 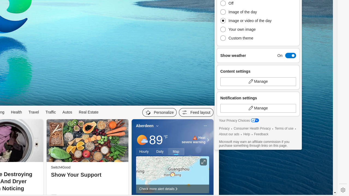 What do you see at coordinates (160, 152) in the screenshot?
I see `Daily` at bounding box center [160, 152].